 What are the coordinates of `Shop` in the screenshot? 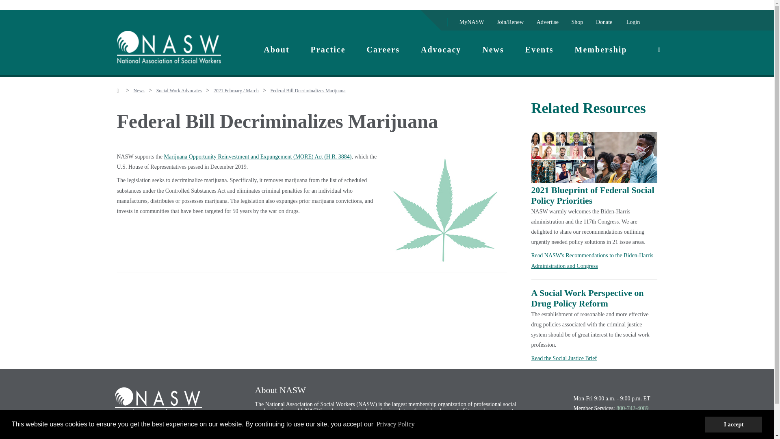 It's located at (577, 22).